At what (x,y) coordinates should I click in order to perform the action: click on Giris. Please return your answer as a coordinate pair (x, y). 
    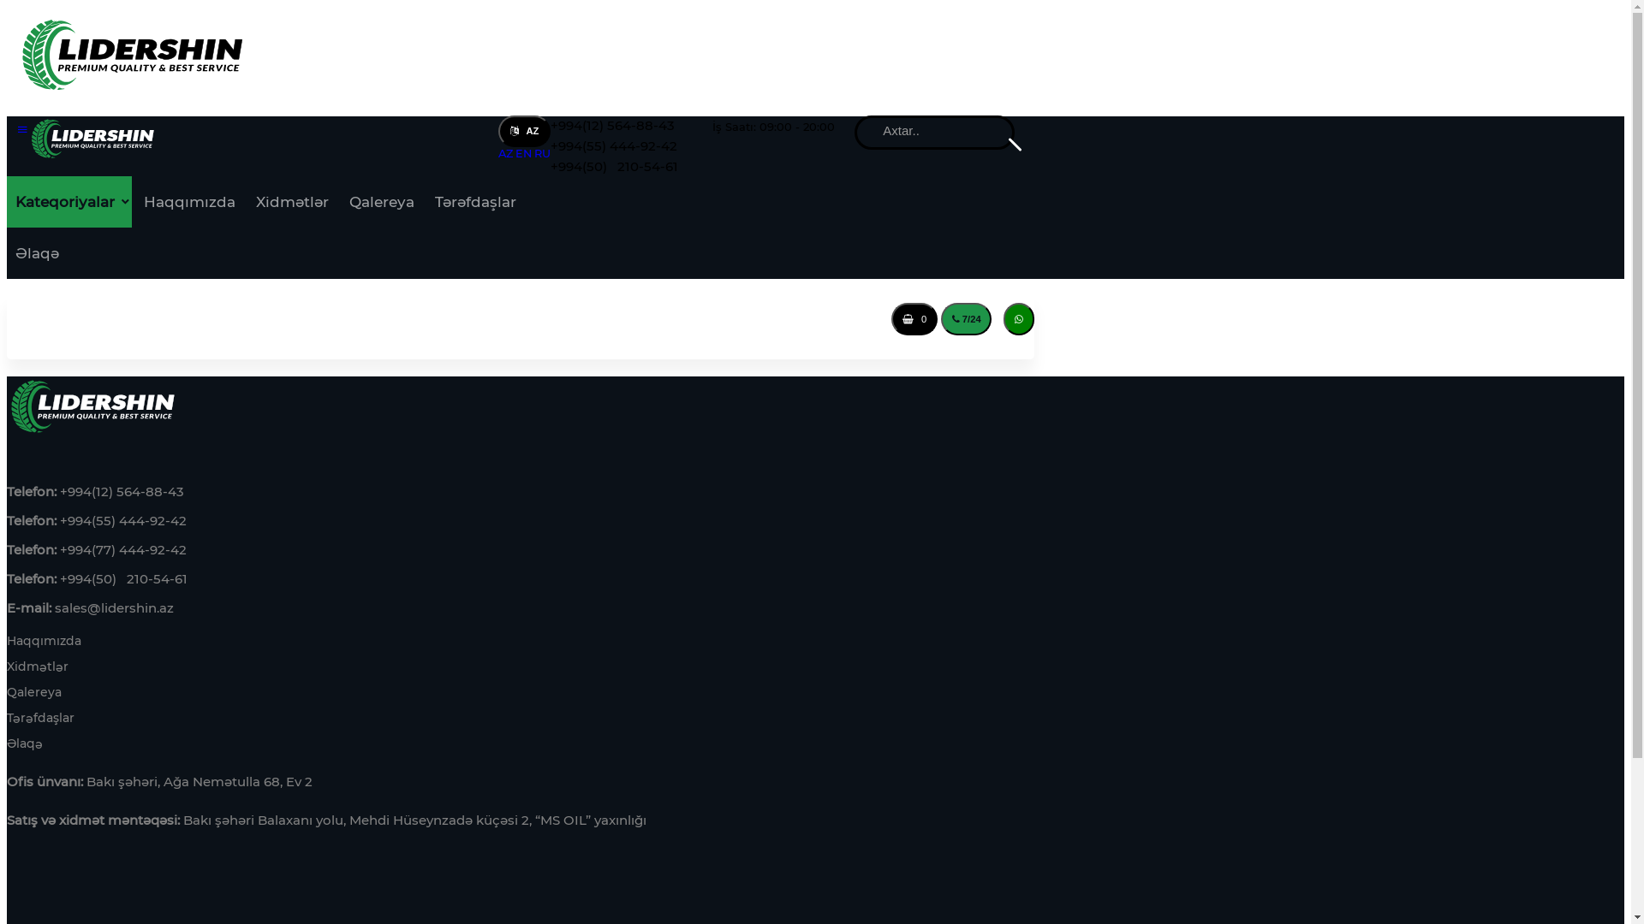
    Looking at the image, I should click on (788, 317).